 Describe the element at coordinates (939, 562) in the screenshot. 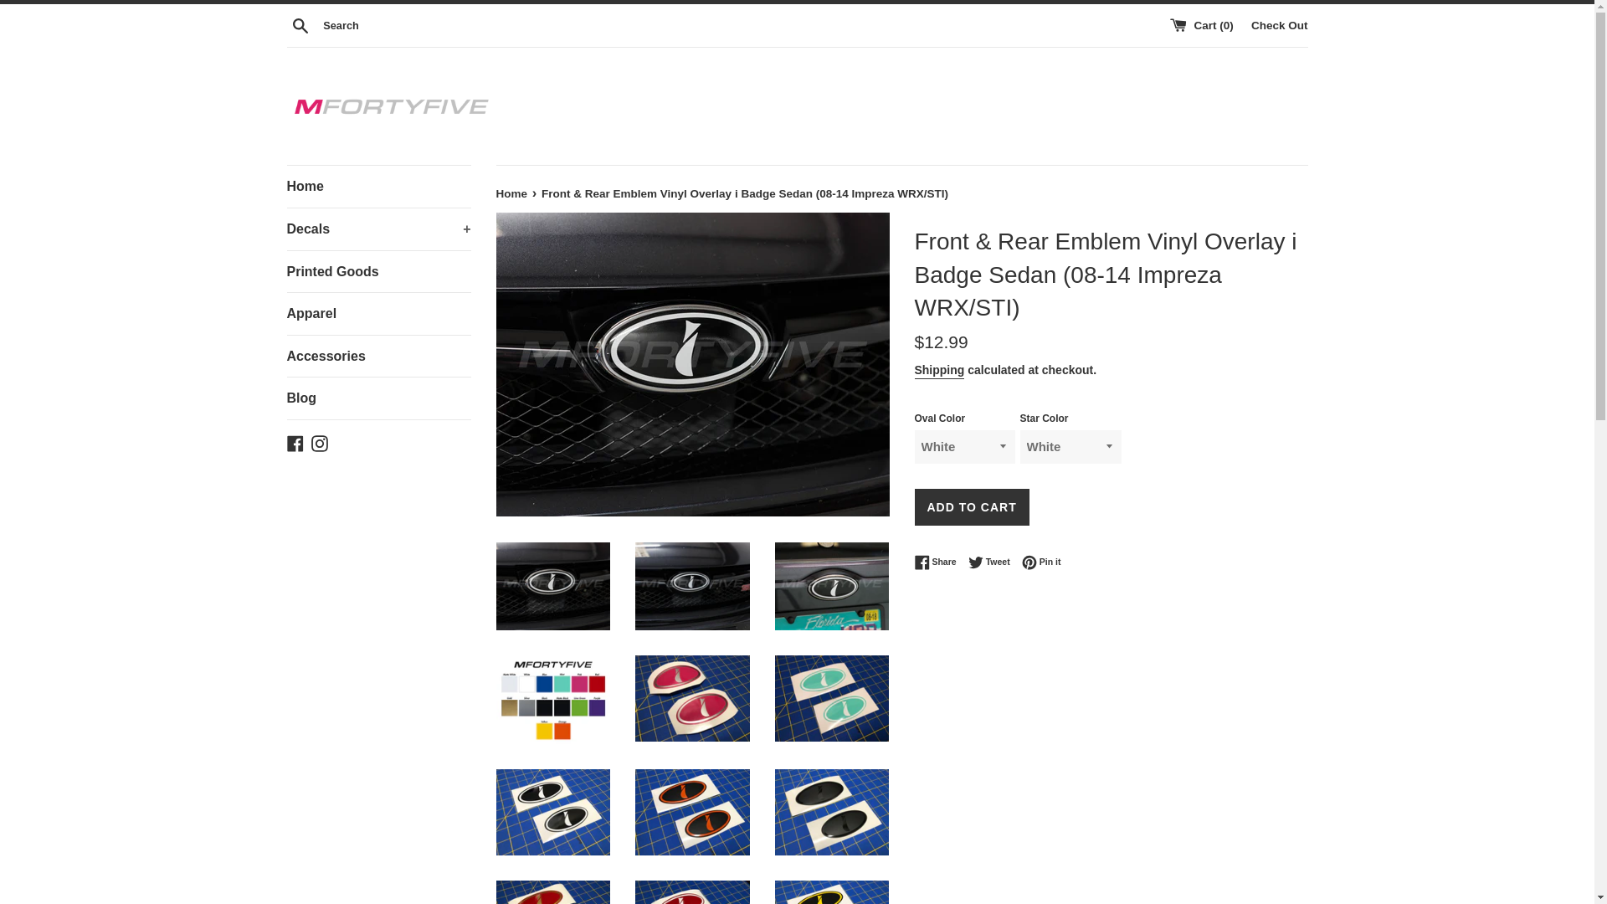

I see `Share on Facebook` at that location.